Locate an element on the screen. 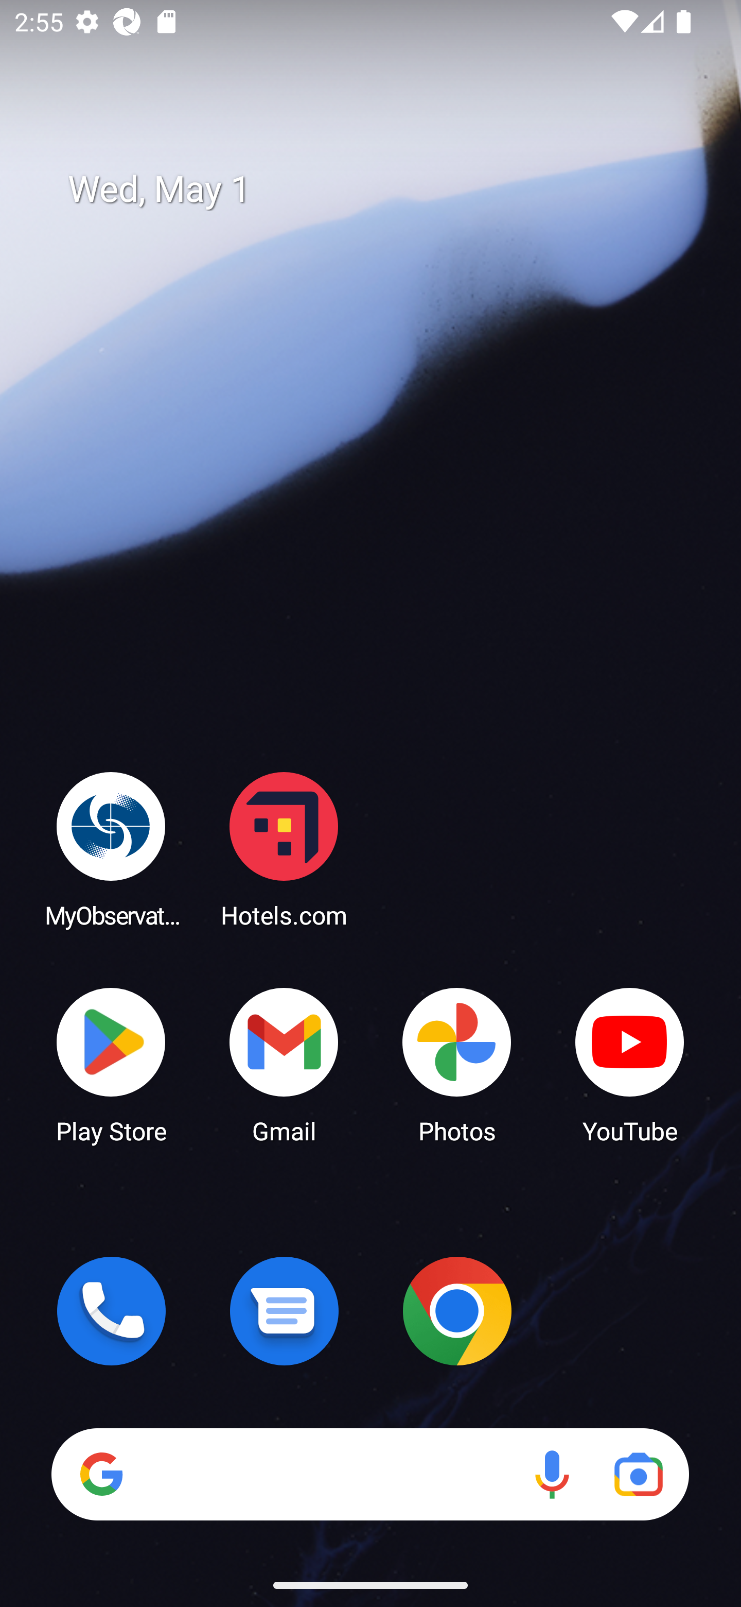 Image resolution: width=741 pixels, height=1607 pixels. Play Store is located at coordinates (111, 1064).